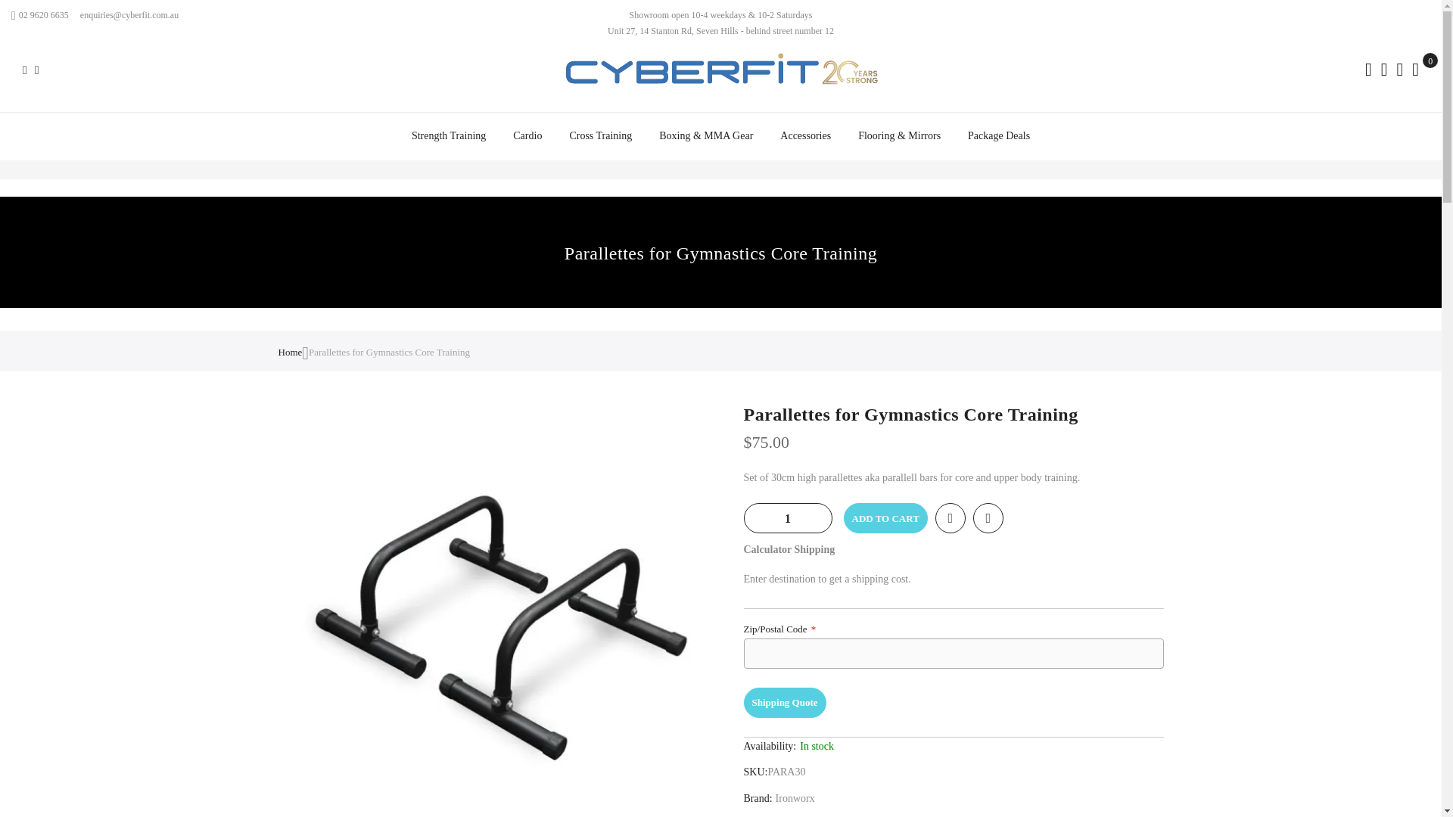  What do you see at coordinates (795, 797) in the screenshot?
I see `Ironworx` at bounding box center [795, 797].